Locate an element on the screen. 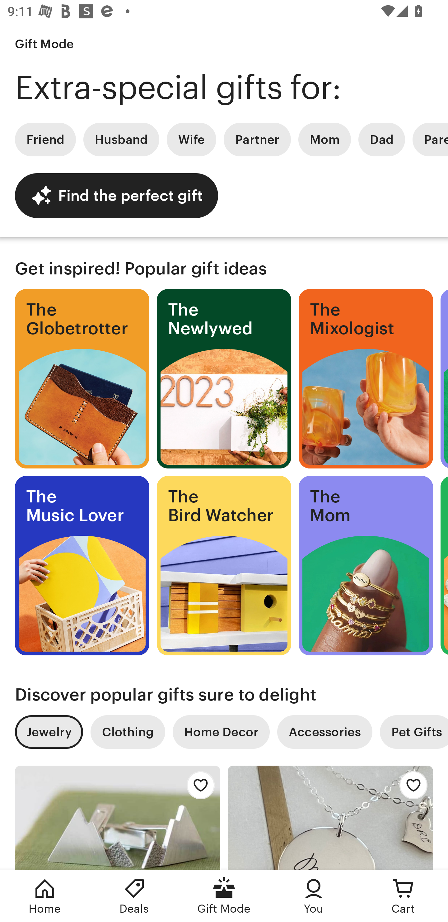  Husband is located at coordinates (121, 140).